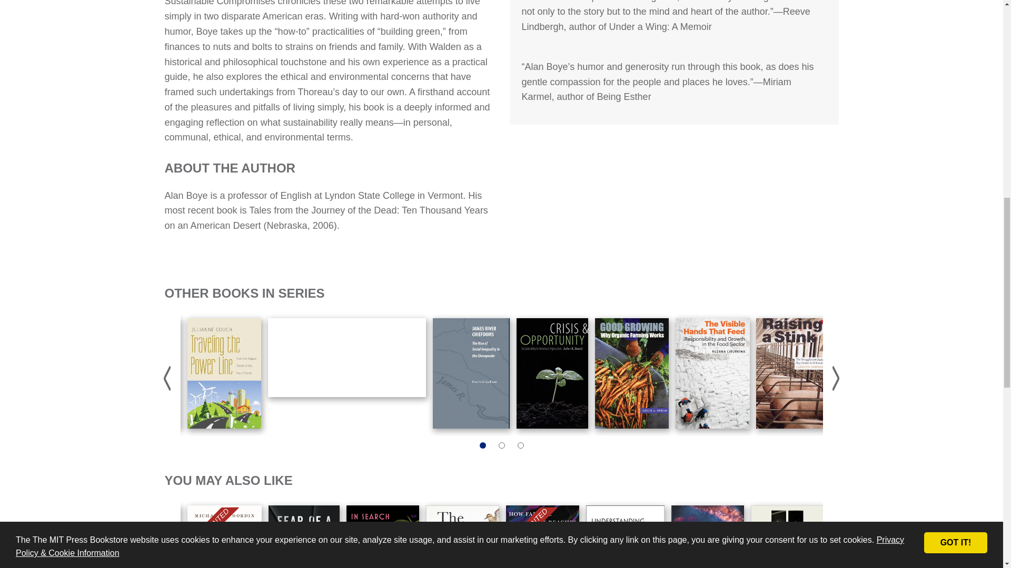 The image size is (1011, 568). I want to click on GOT IT!, so click(955, 35).